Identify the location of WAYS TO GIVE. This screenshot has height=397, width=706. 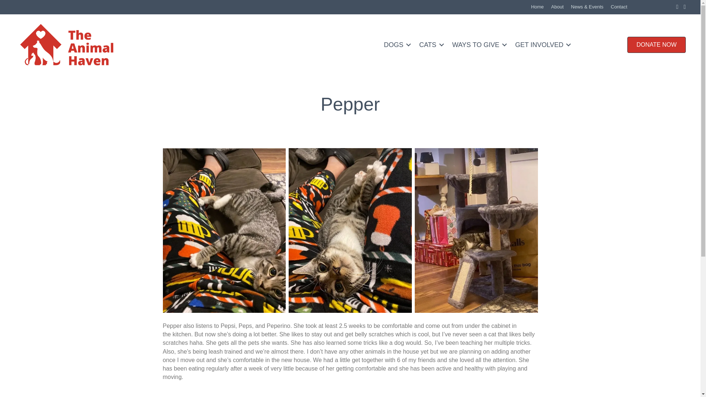
(478, 45).